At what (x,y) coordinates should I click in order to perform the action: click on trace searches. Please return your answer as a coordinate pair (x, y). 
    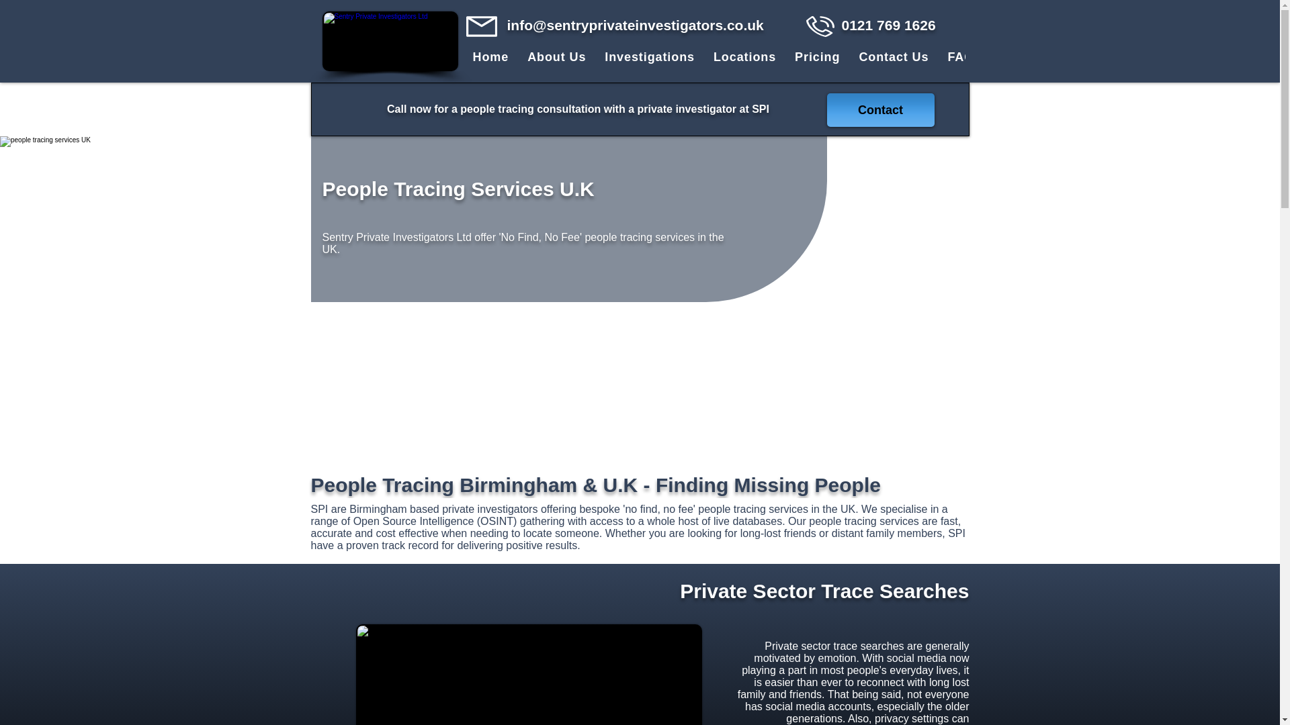
    Looking at the image, I should click on (528, 674).